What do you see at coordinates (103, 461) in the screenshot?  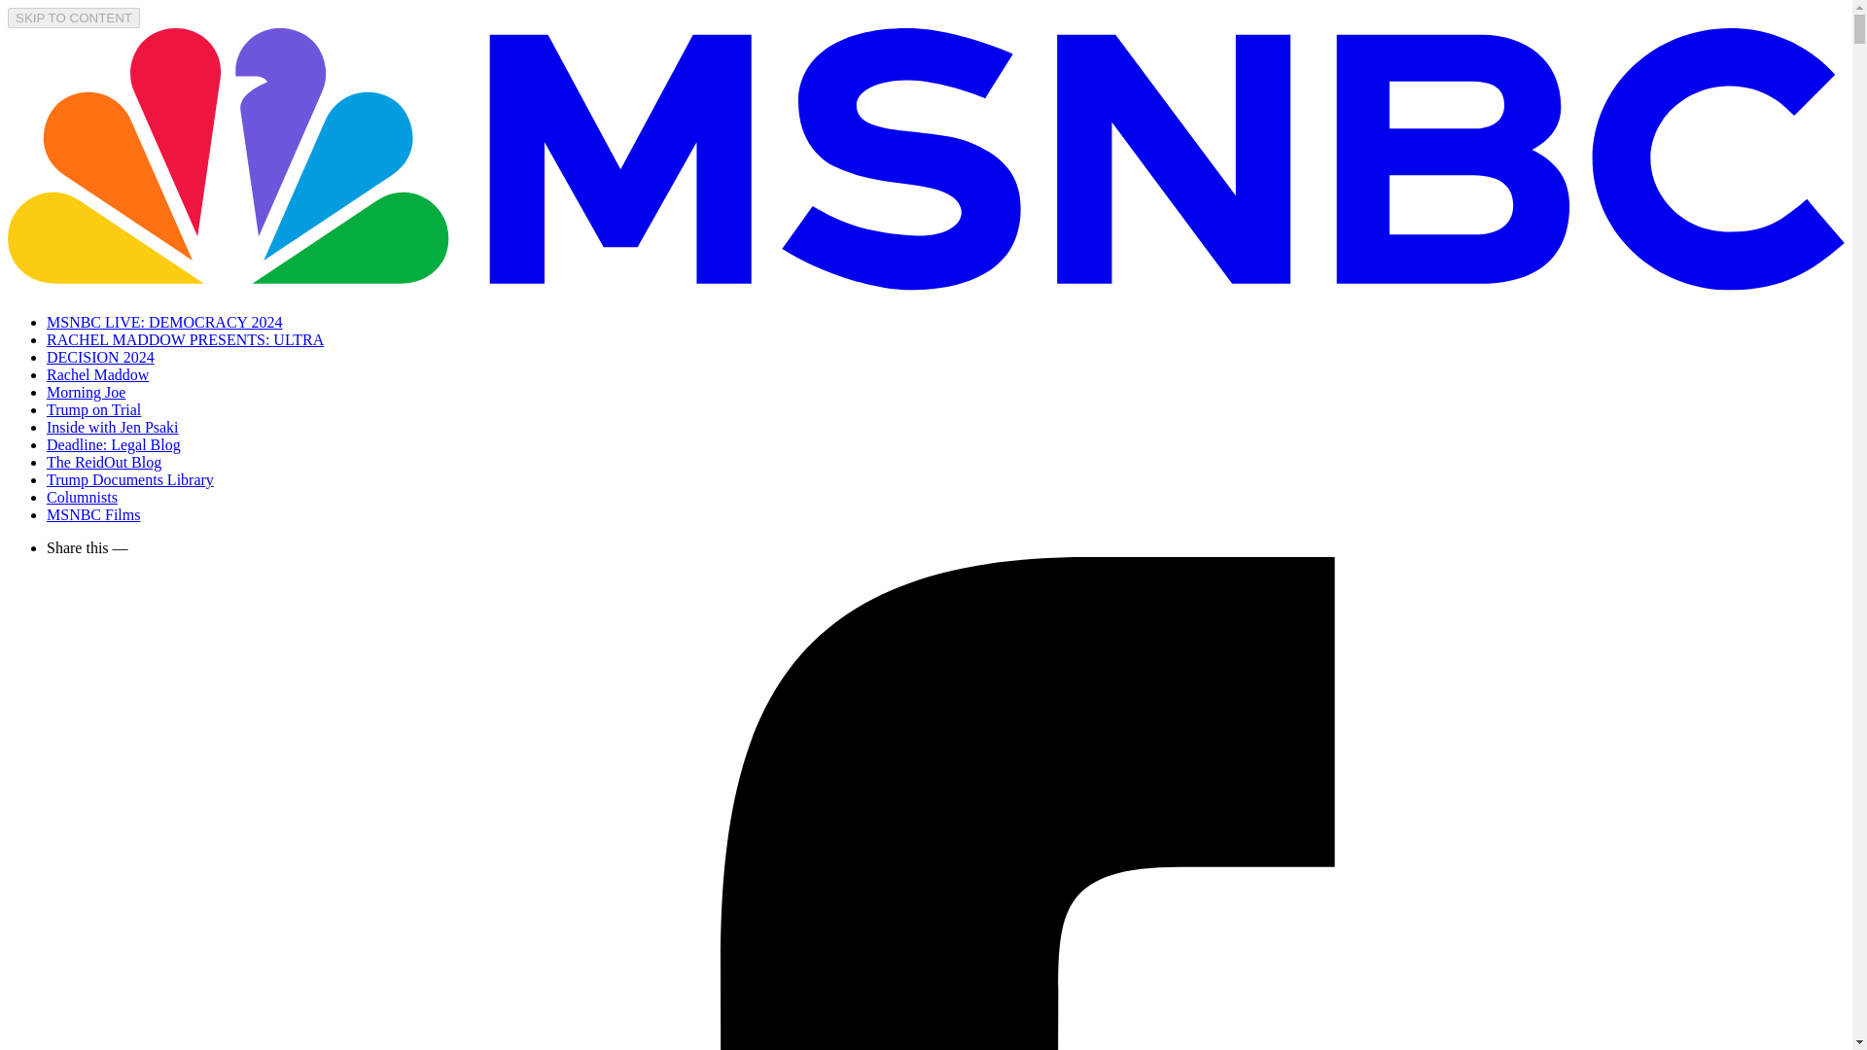 I see `The ReidOut Blog` at bounding box center [103, 461].